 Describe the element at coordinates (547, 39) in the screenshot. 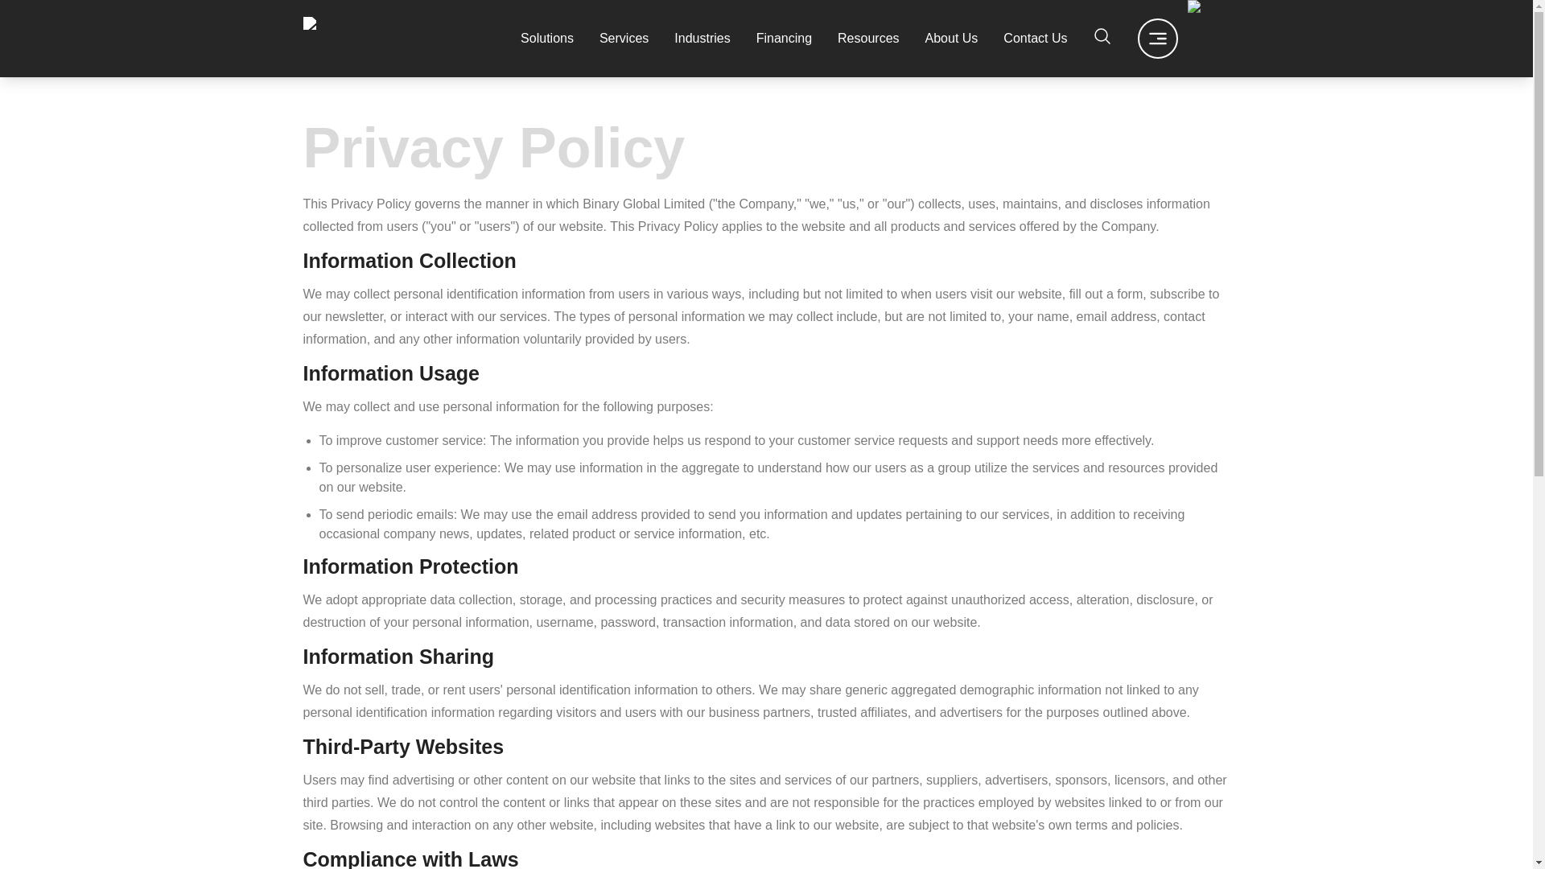

I see `Solutions` at that location.